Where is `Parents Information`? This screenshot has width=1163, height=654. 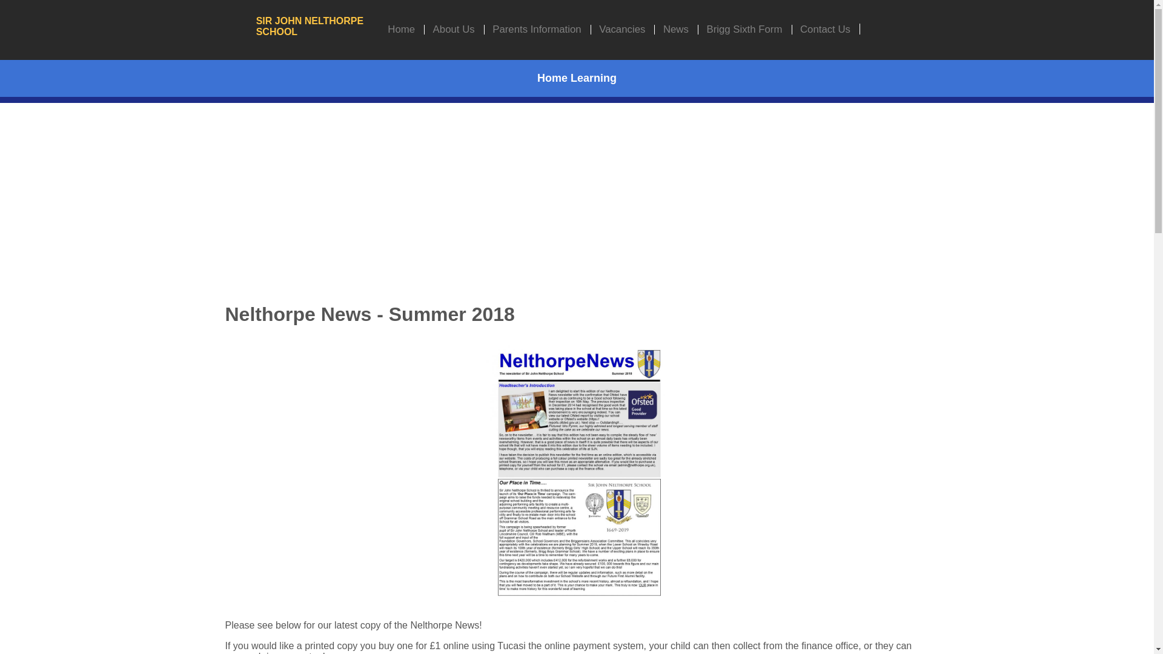 Parents Information is located at coordinates (534, 30).